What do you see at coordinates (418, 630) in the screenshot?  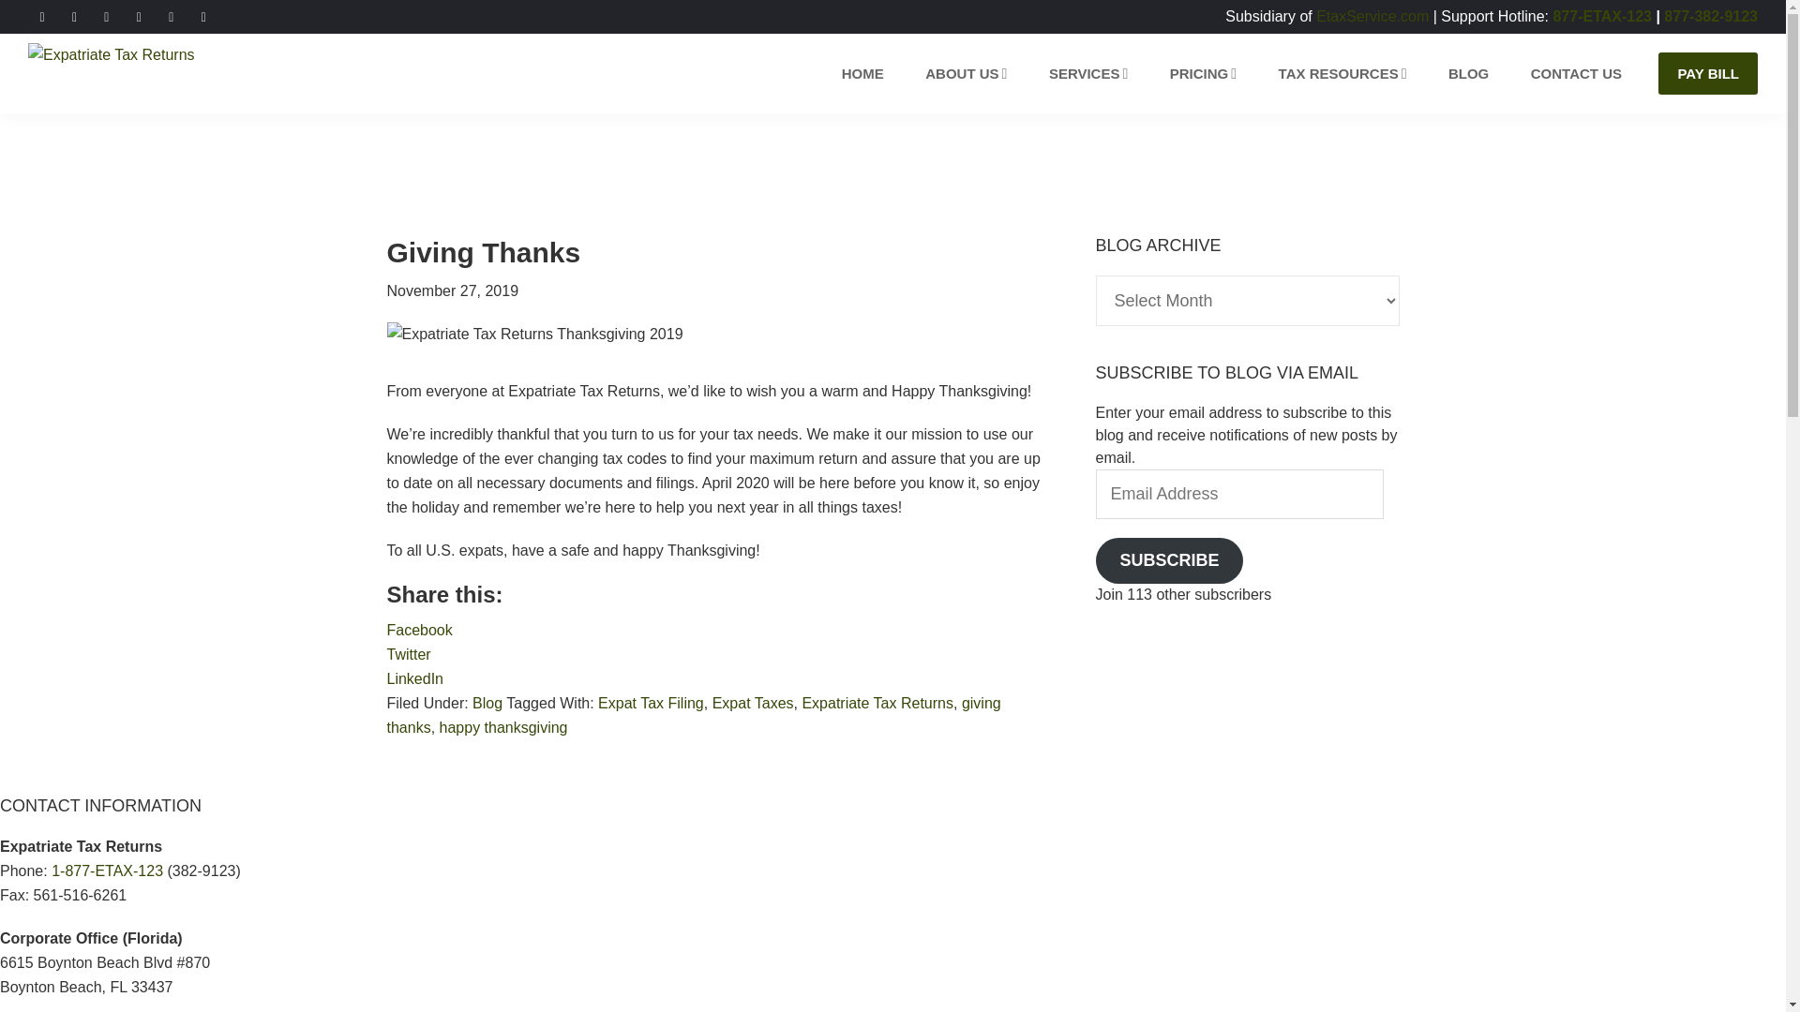 I see `Facebook` at bounding box center [418, 630].